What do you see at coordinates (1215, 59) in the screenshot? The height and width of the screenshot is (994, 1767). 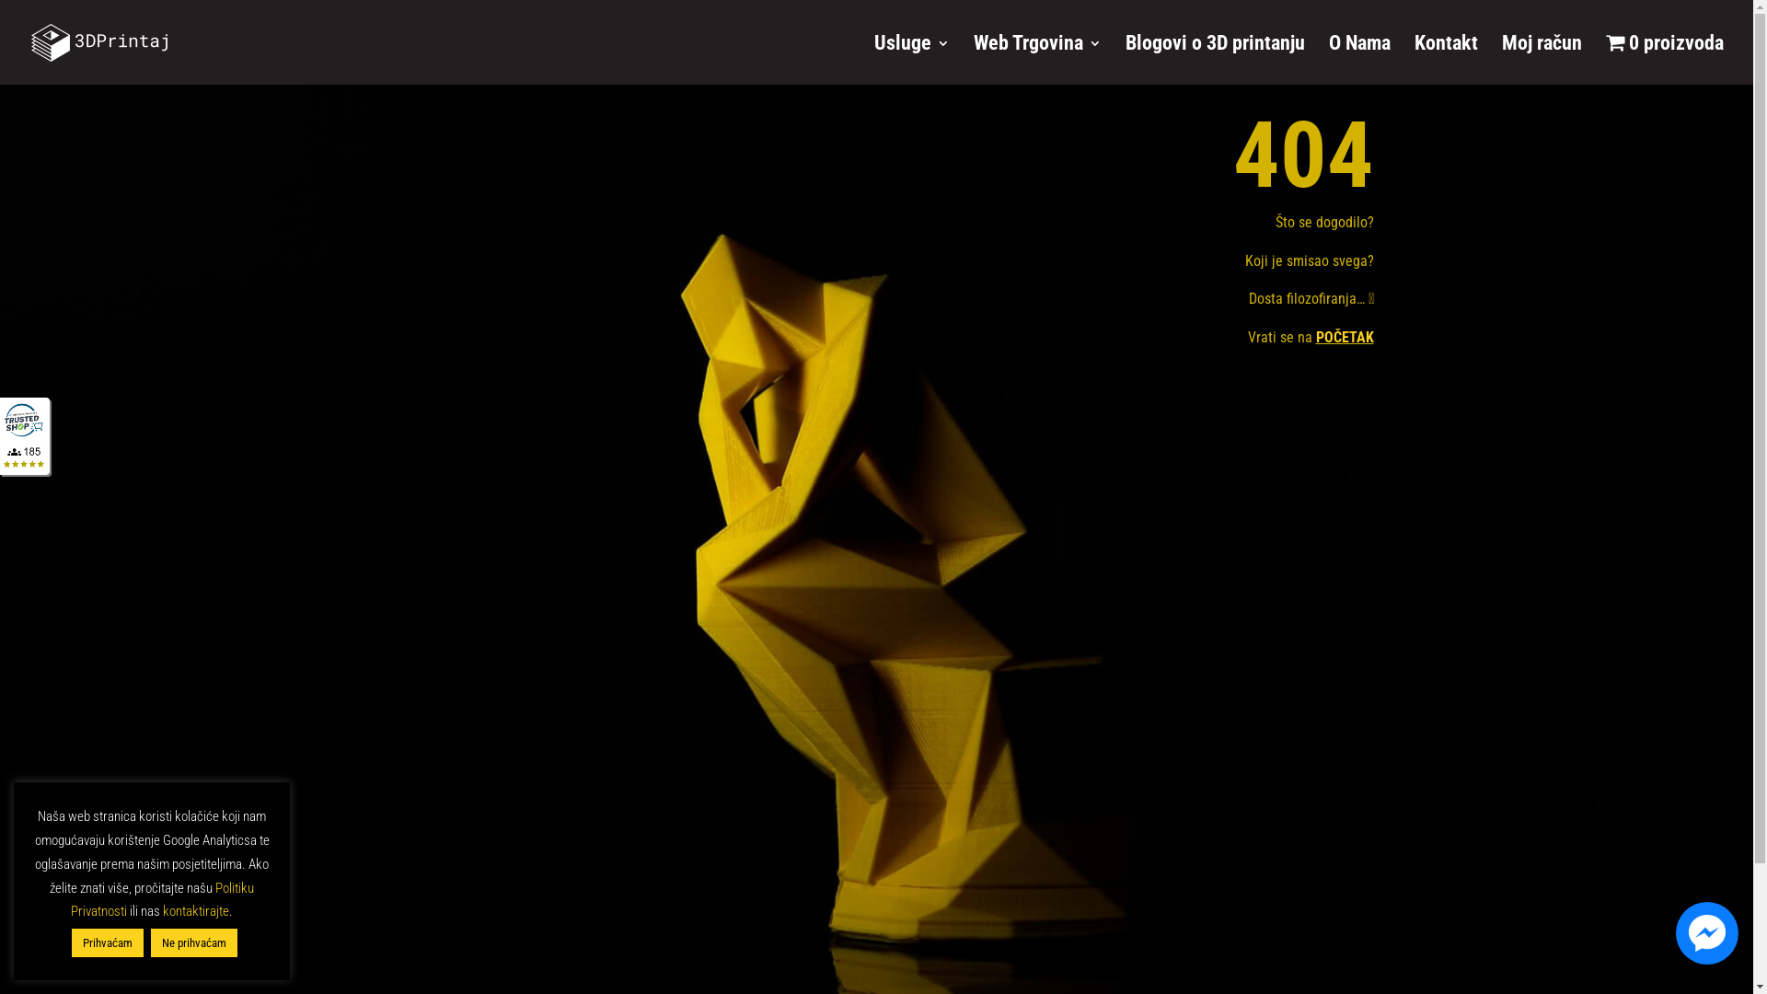 I see `Blogovi o 3D printanju` at bounding box center [1215, 59].